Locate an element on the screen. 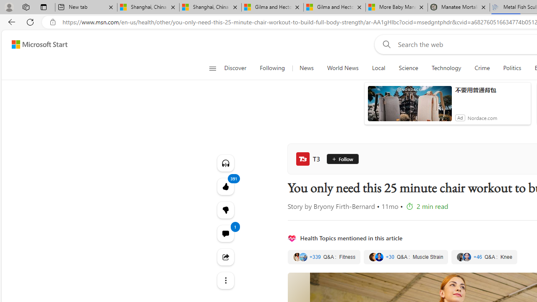  T3 is located at coordinates (310, 159).